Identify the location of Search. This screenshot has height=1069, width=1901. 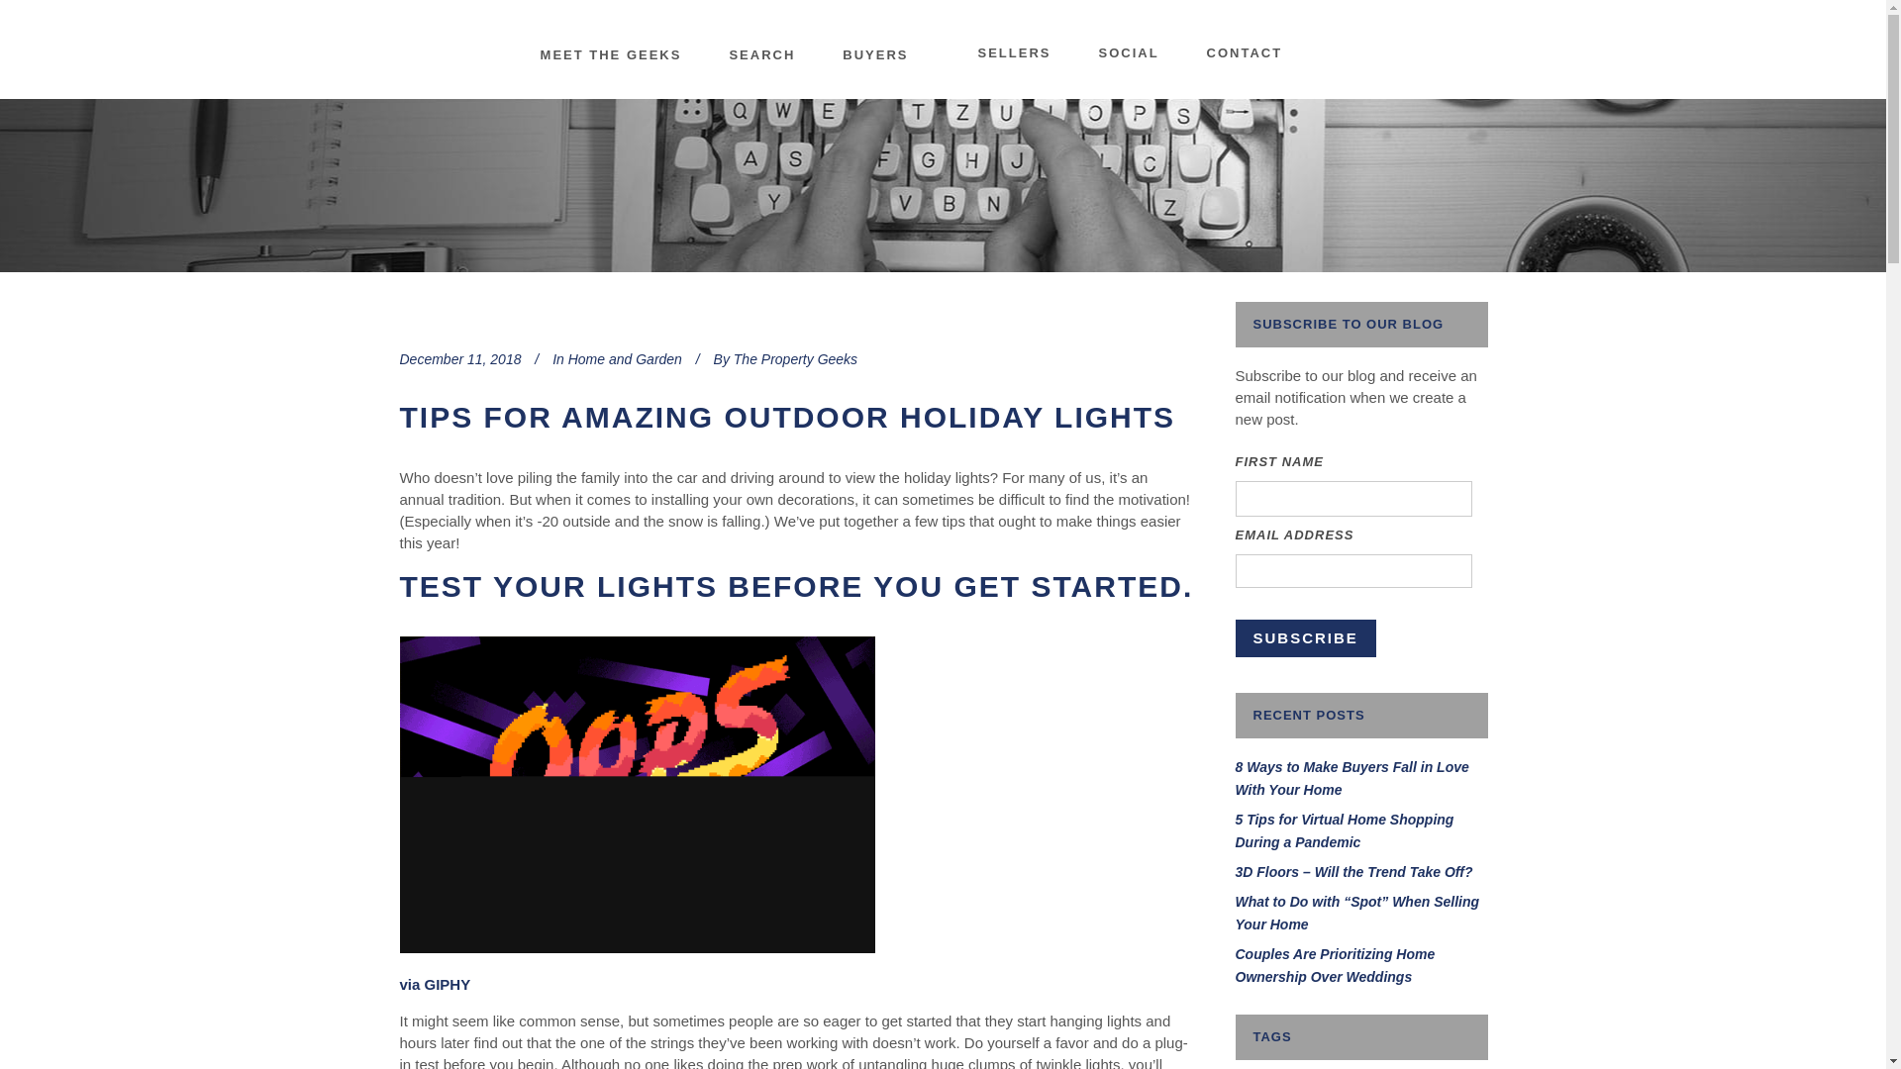
(762, 55).